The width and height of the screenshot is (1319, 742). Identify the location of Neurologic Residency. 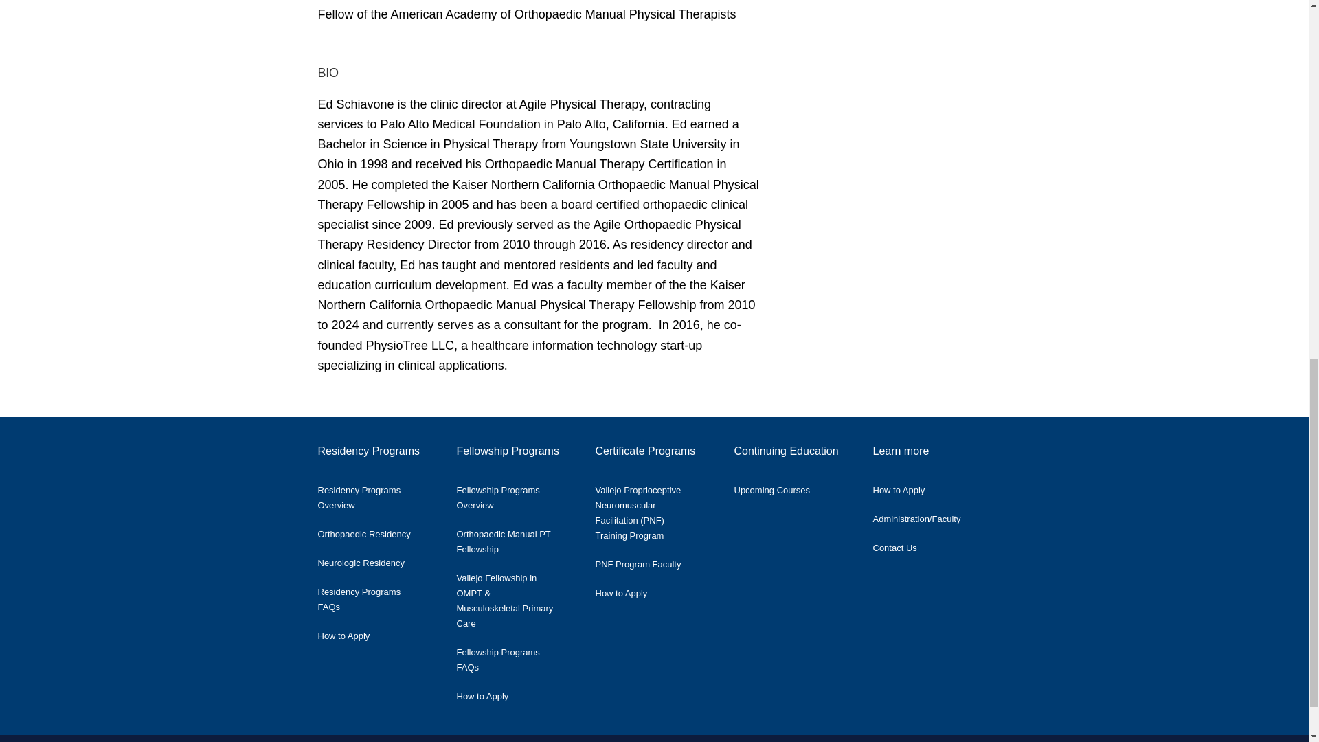
(371, 559).